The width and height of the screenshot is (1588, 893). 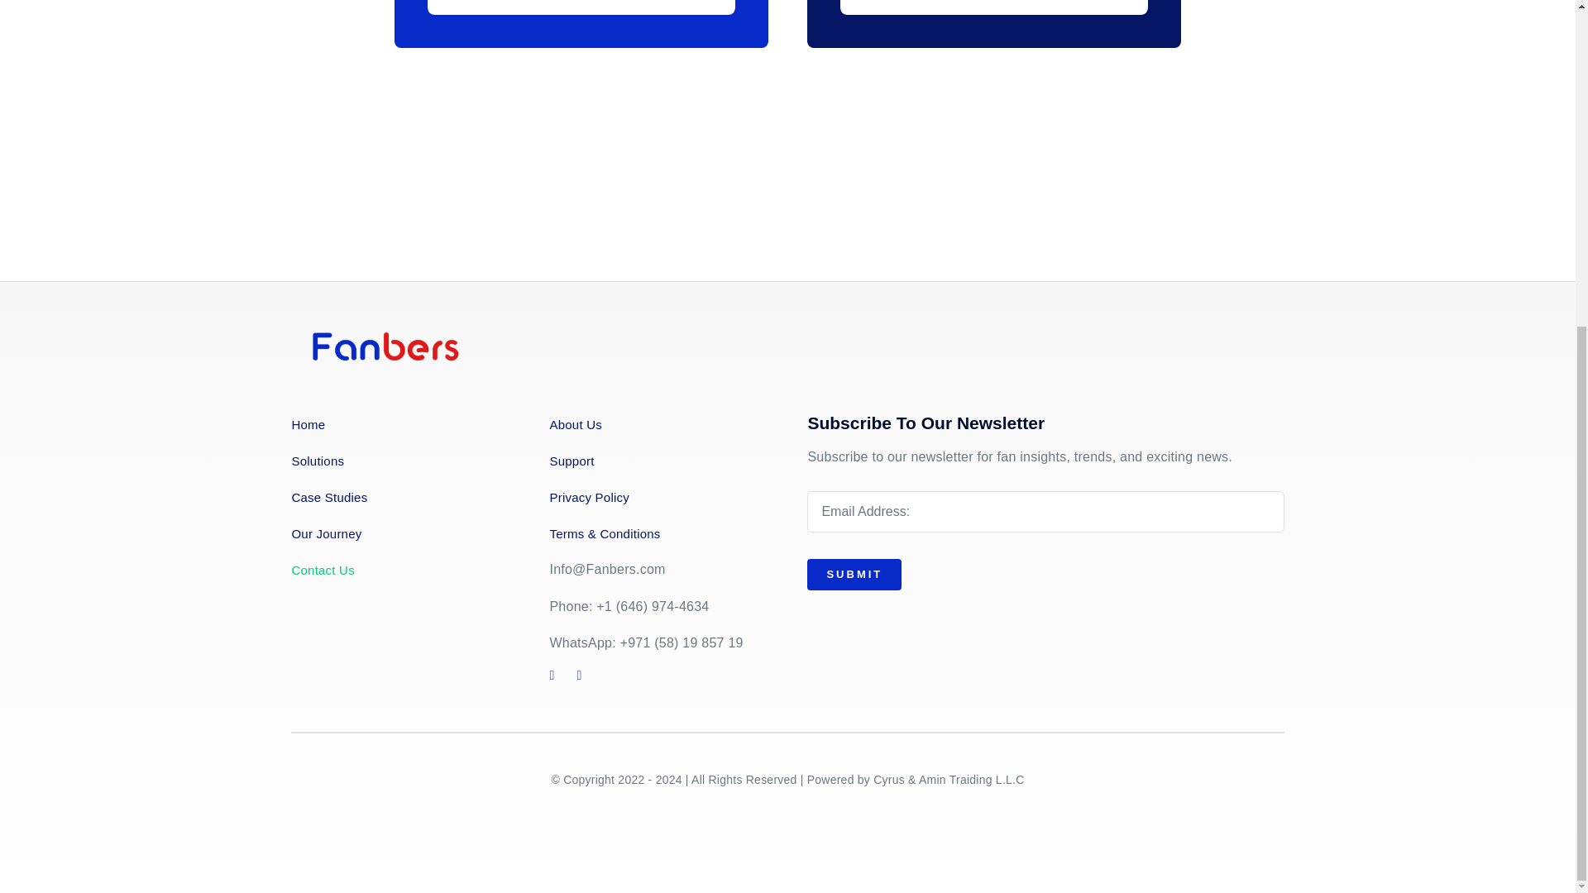 What do you see at coordinates (658, 461) in the screenshot?
I see `Support` at bounding box center [658, 461].